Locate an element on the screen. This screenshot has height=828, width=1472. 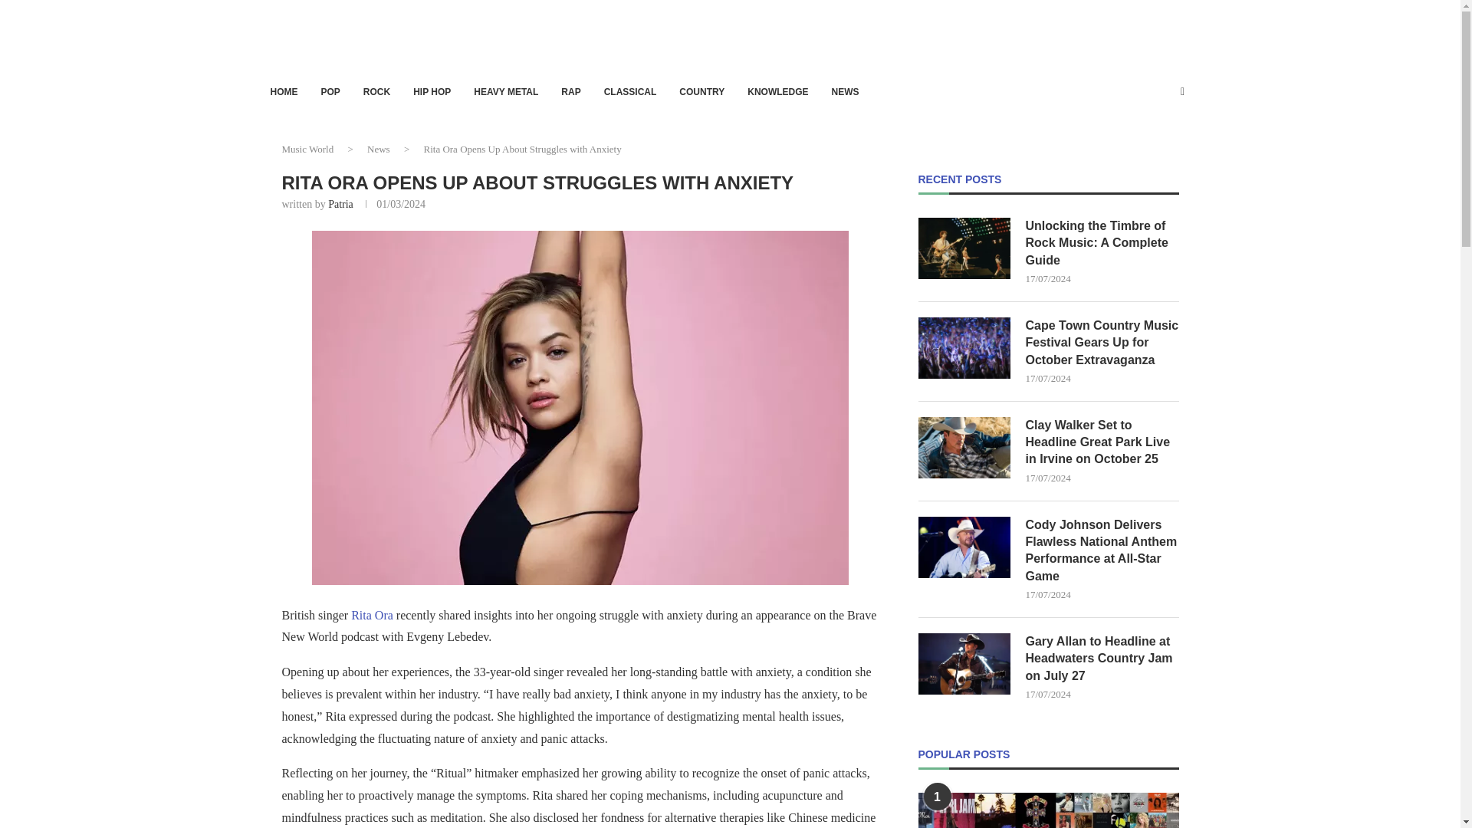
COUNTRY is located at coordinates (701, 92).